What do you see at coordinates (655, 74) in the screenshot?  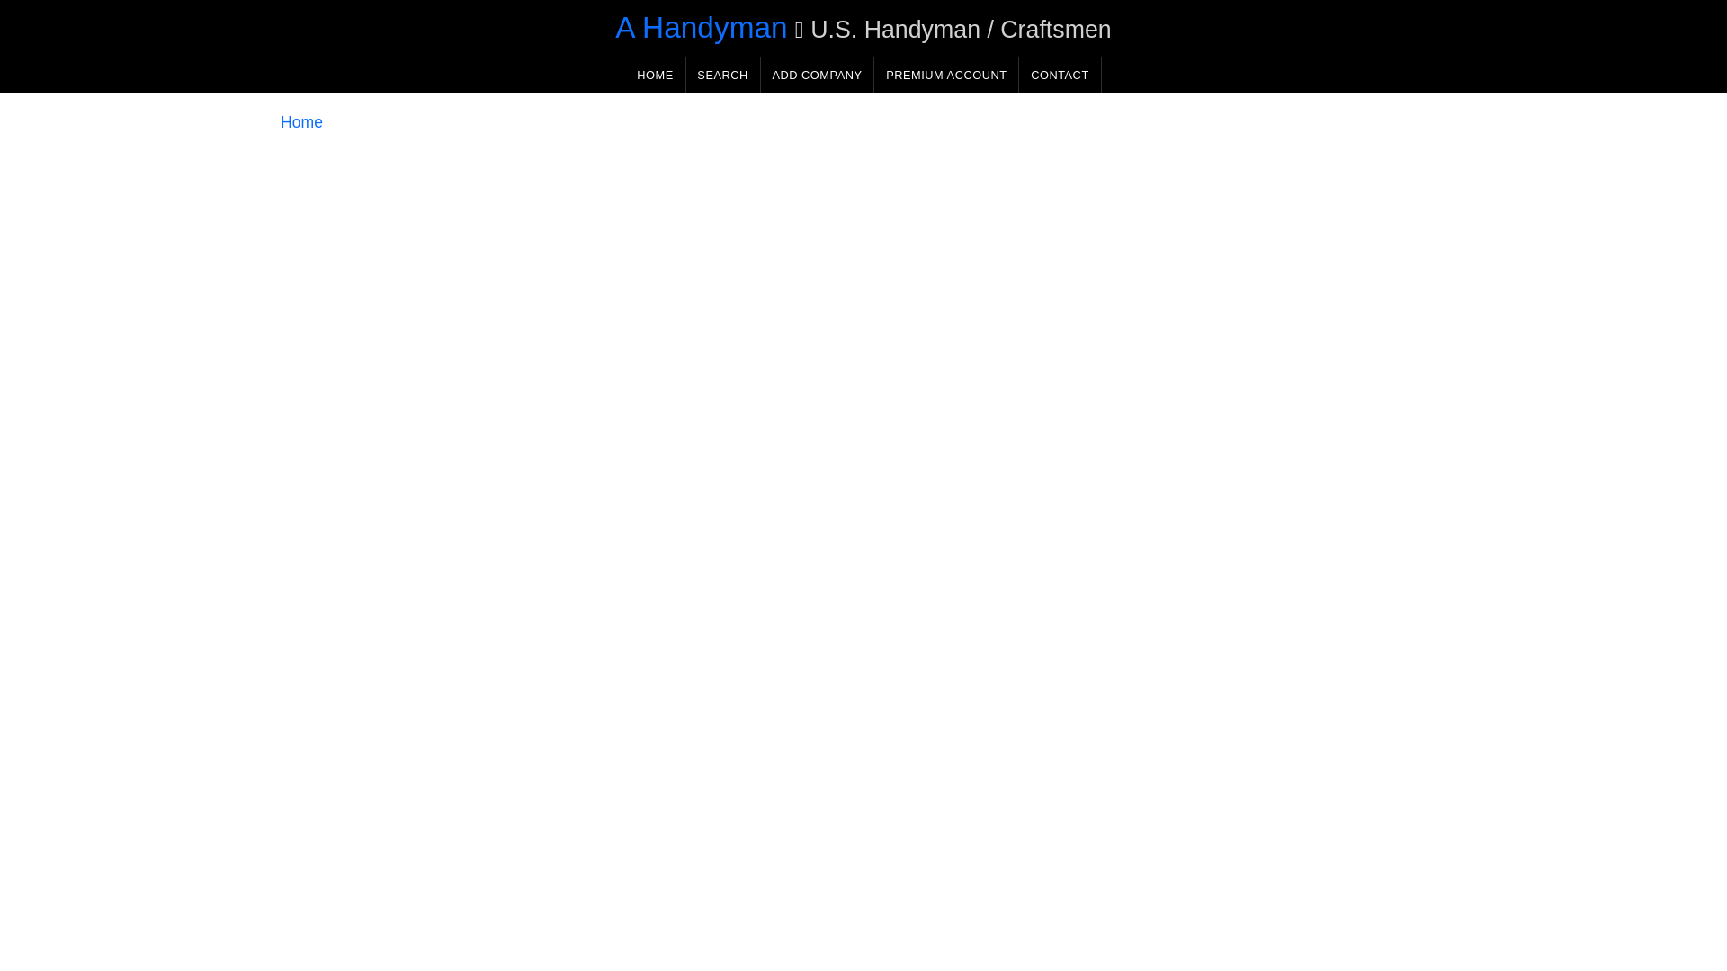 I see `HOME` at bounding box center [655, 74].